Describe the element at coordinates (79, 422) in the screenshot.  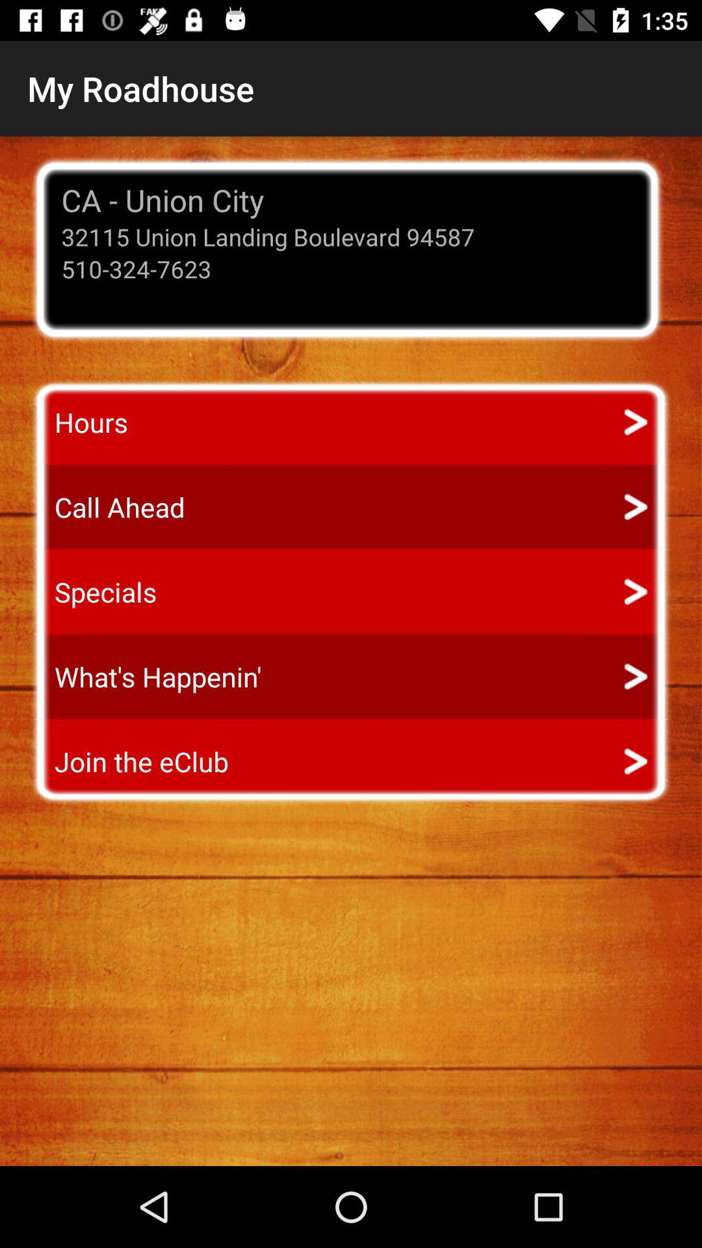
I see `select app above the call ahead item` at that location.